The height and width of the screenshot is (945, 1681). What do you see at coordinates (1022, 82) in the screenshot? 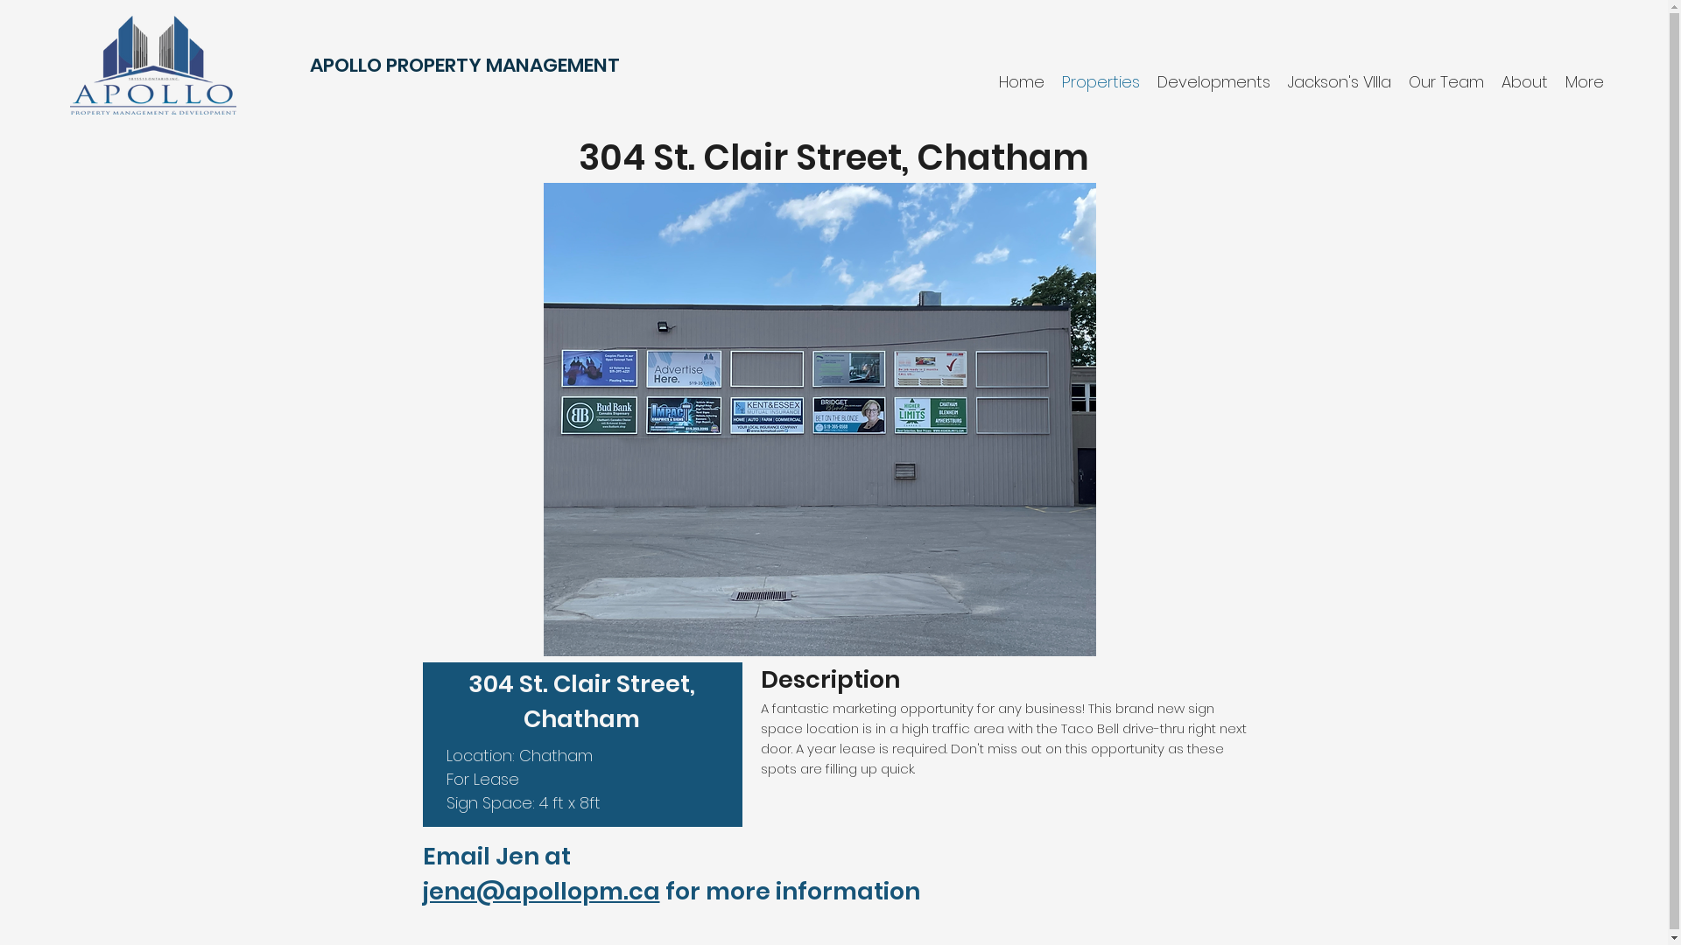
I see `Home` at bounding box center [1022, 82].